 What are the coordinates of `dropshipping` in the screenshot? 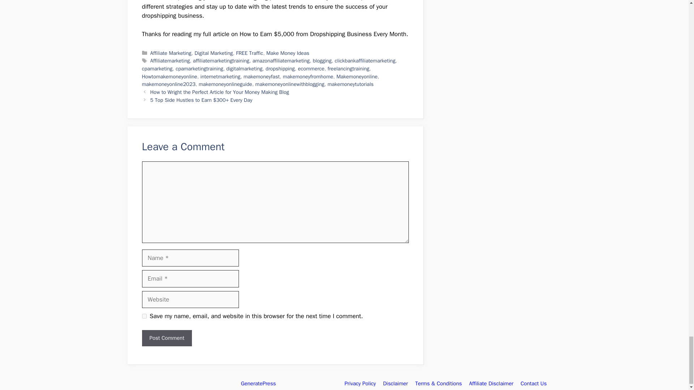 It's located at (280, 69).